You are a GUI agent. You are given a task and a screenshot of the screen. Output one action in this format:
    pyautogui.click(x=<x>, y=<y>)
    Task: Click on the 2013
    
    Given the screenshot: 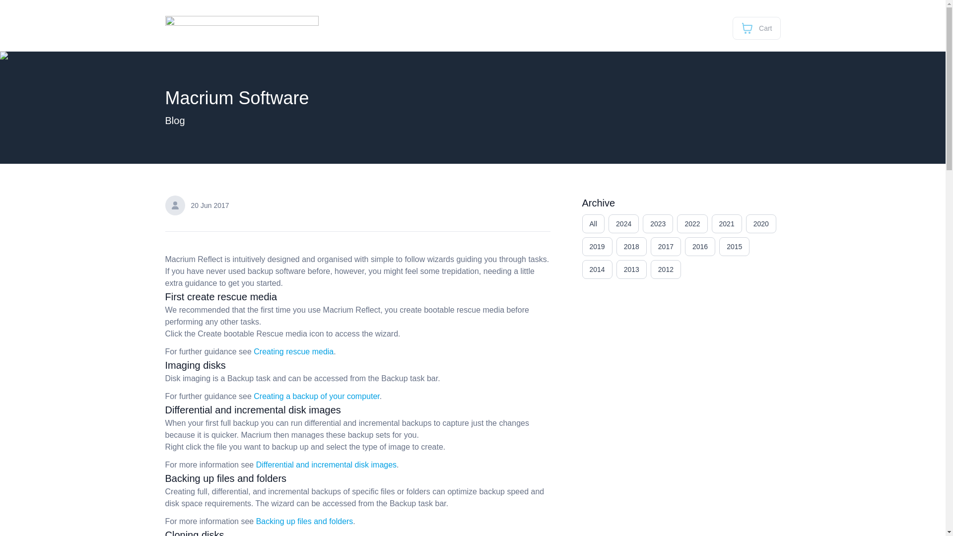 What is the action you would take?
    pyautogui.click(x=631, y=269)
    